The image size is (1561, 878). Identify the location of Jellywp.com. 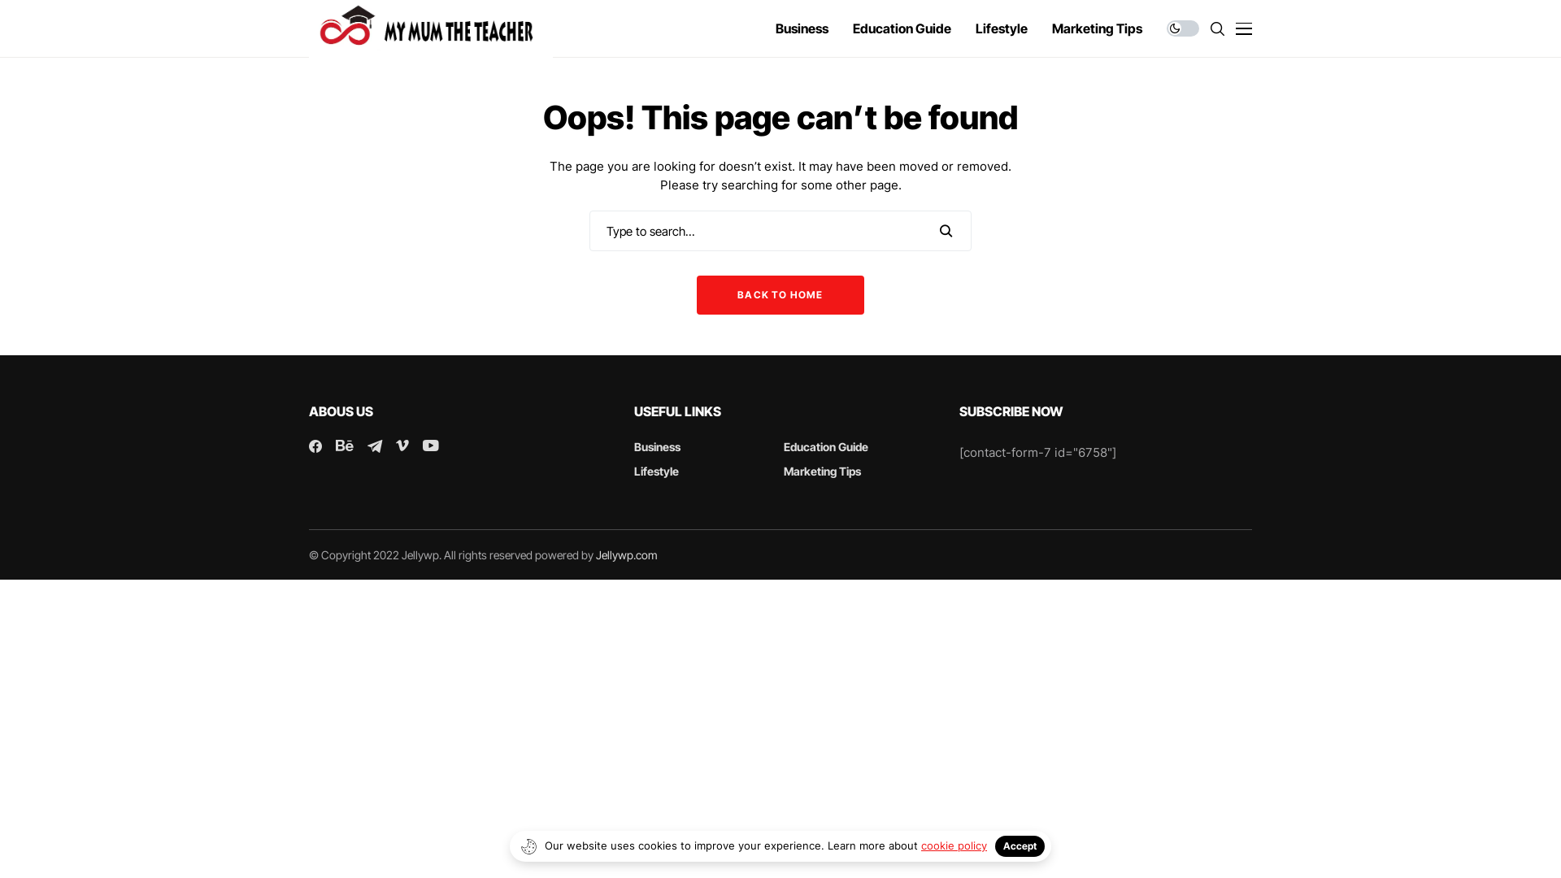
(627, 554).